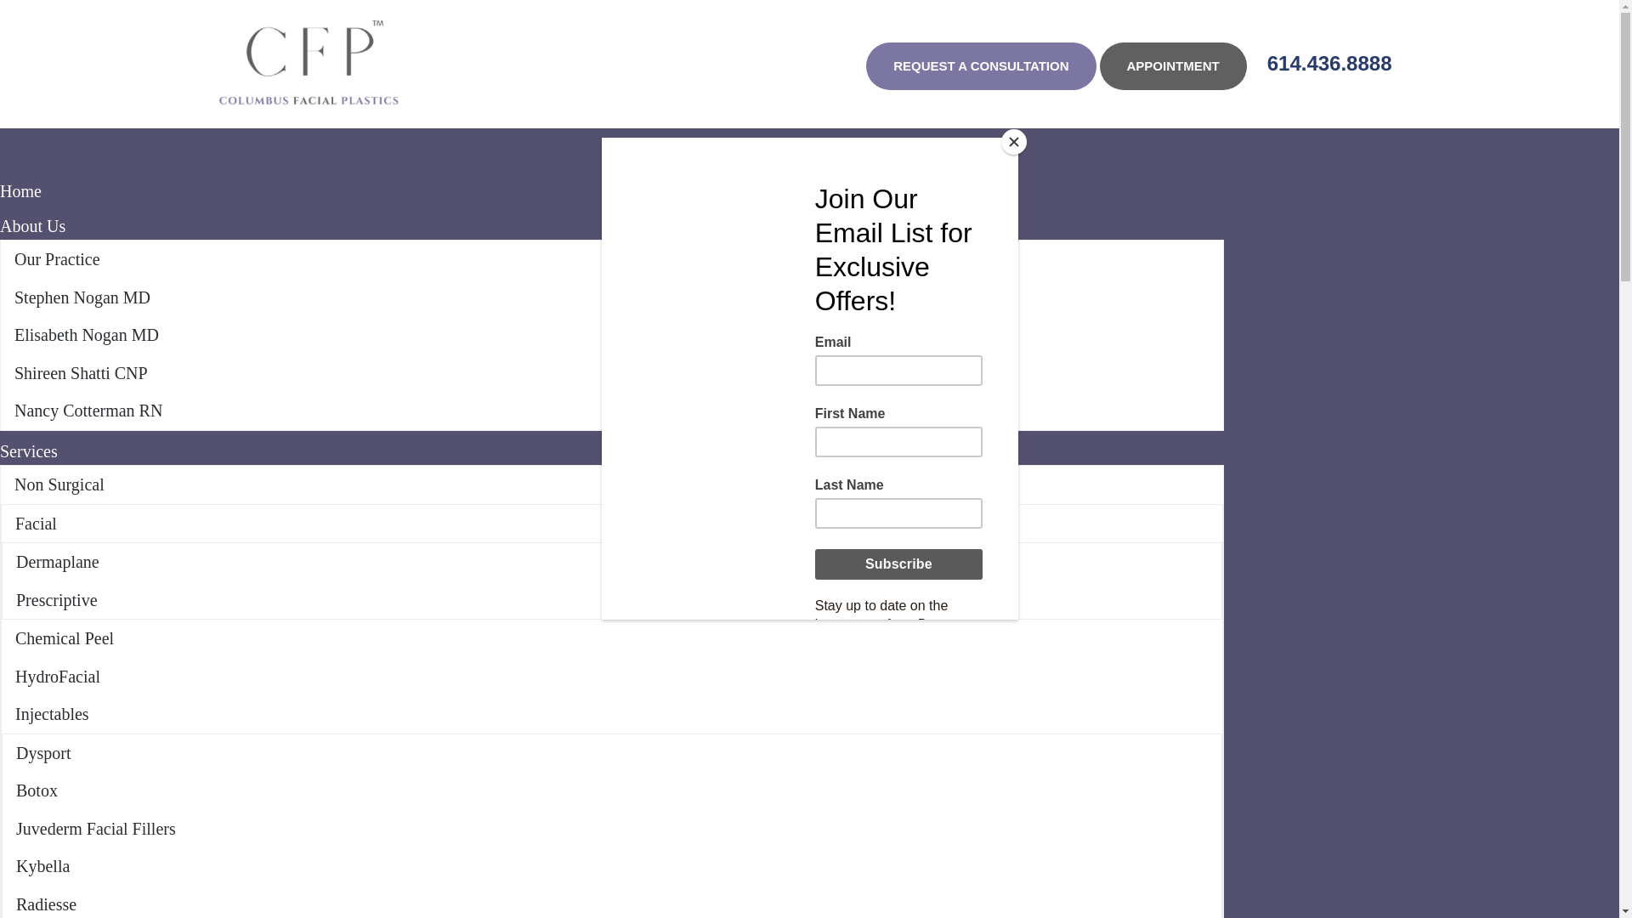 The image size is (1632, 918). What do you see at coordinates (612, 828) in the screenshot?
I see `Juvederm Facial Fillers` at bounding box center [612, 828].